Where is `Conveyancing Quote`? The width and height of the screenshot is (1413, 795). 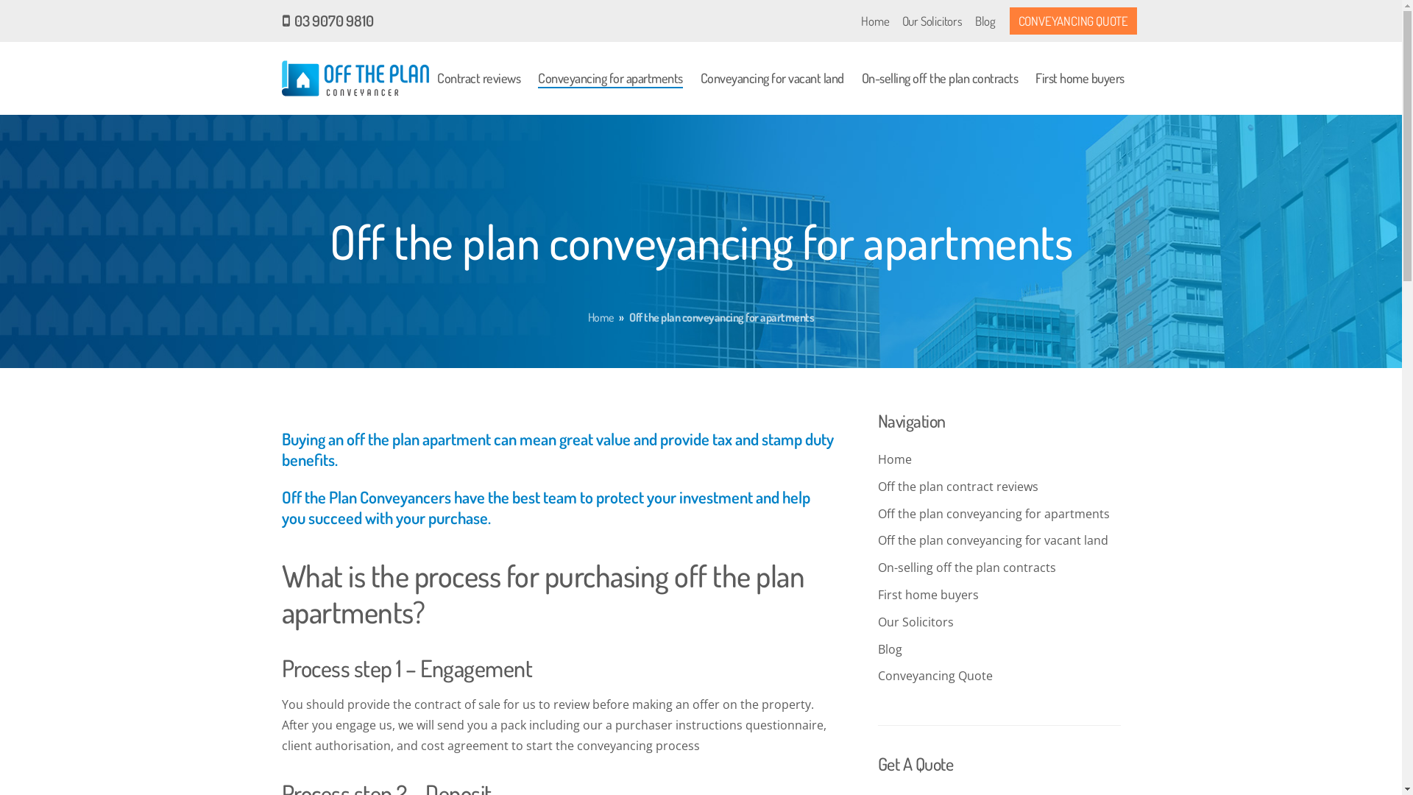
Conveyancing Quote is located at coordinates (339, 628).